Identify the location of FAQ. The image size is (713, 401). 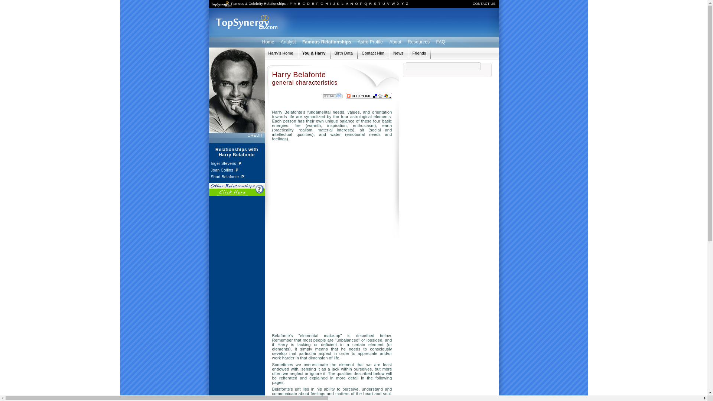
(441, 42).